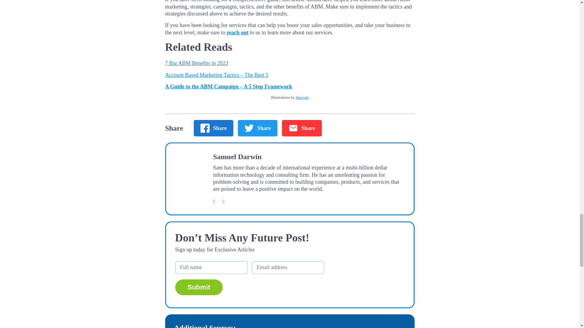 This screenshot has height=328, width=584. I want to click on 7 Big ABM Benefits in 2023, so click(196, 63).